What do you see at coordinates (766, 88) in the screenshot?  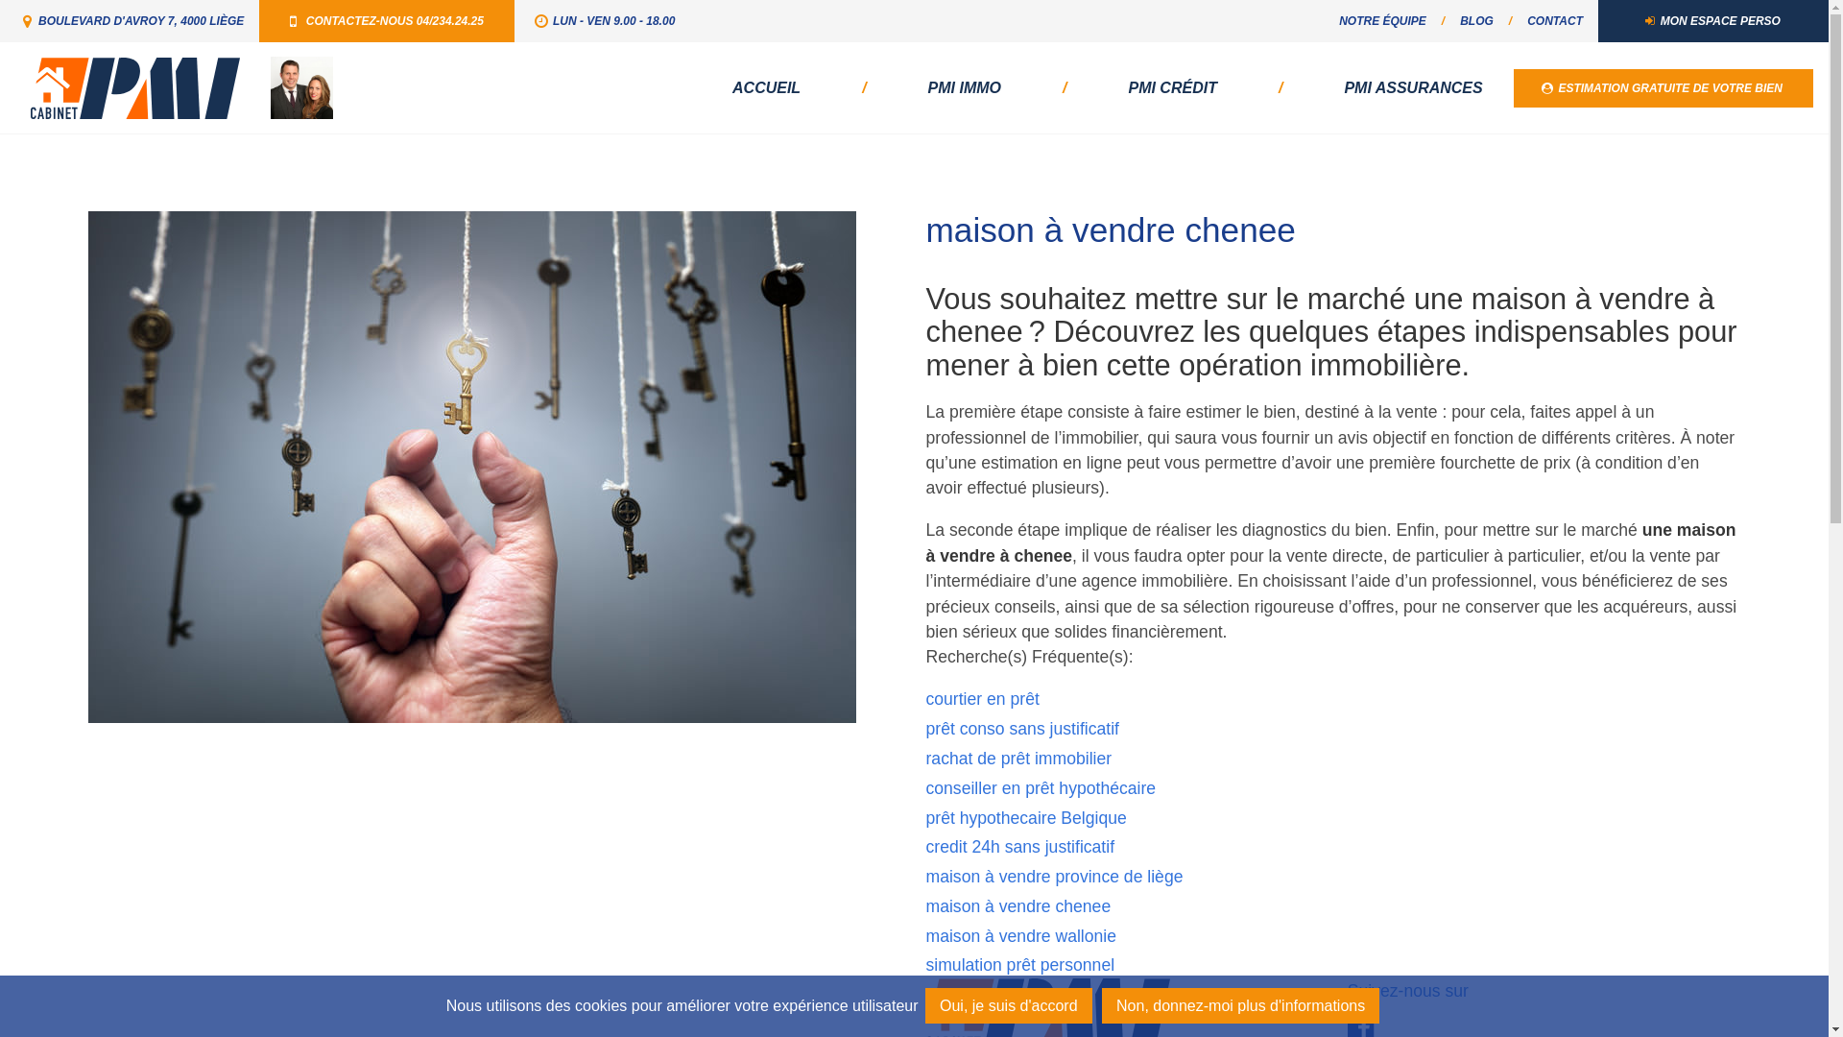 I see `ACCUEIL` at bounding box center [766, 88].